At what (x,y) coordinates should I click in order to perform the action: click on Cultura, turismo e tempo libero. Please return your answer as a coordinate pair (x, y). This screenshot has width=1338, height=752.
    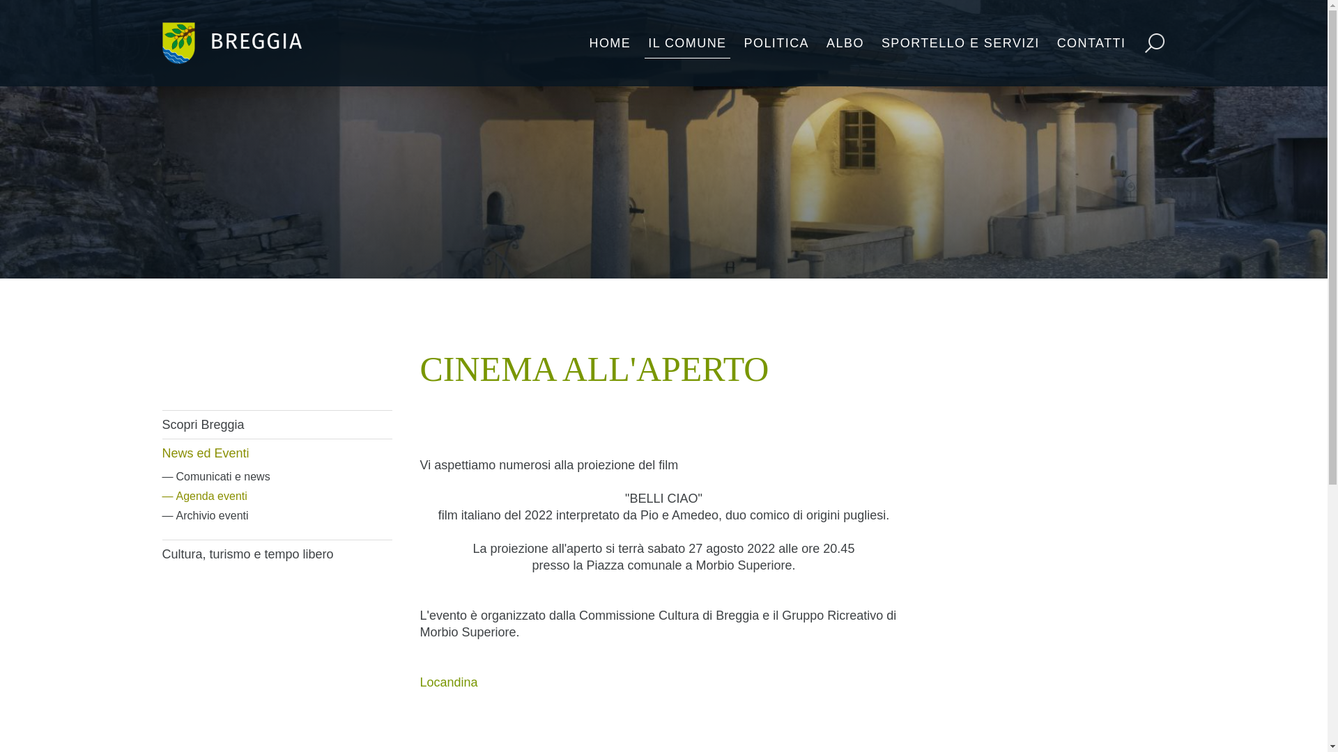
    Looking at the image, I should click on (277, 554).